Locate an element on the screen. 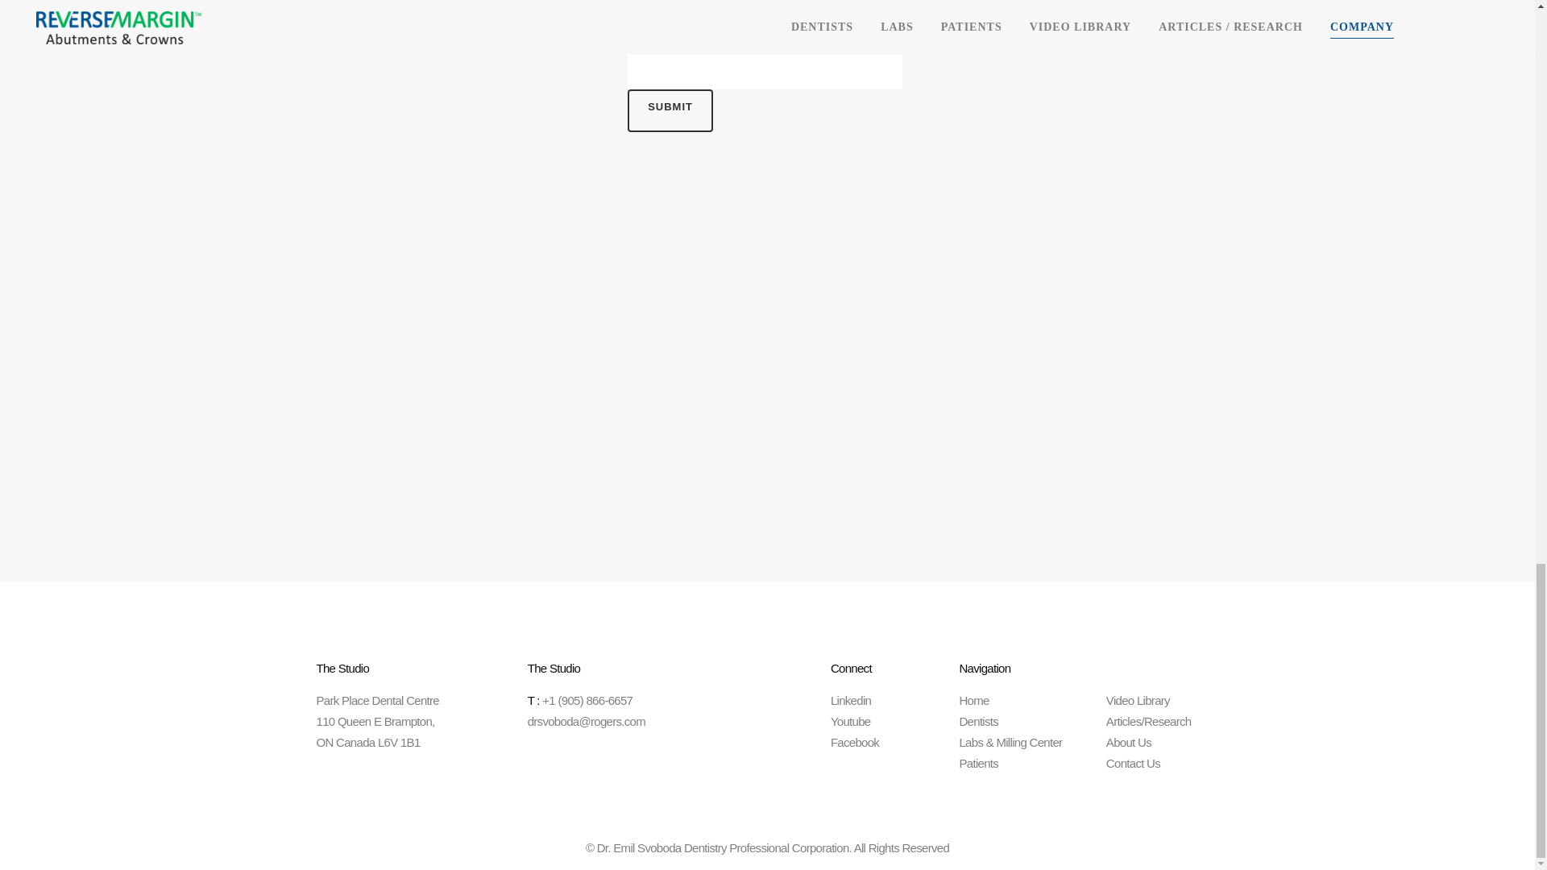 The width and height of the screenshot is (1547, 870). Video Library is located at coordinates (1138, 700).